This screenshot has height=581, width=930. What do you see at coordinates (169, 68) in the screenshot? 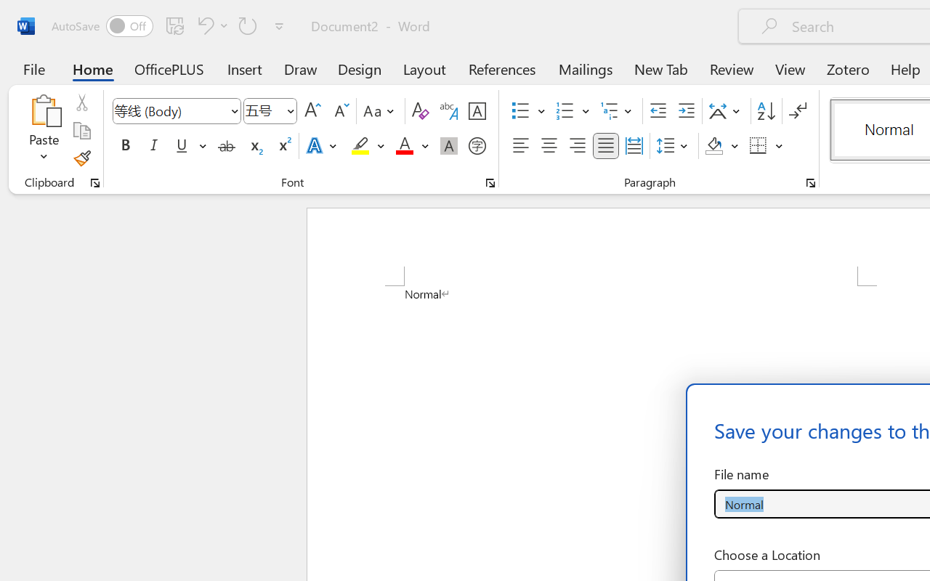
I see `OfficePLUS` at bounding box center [169, 68].